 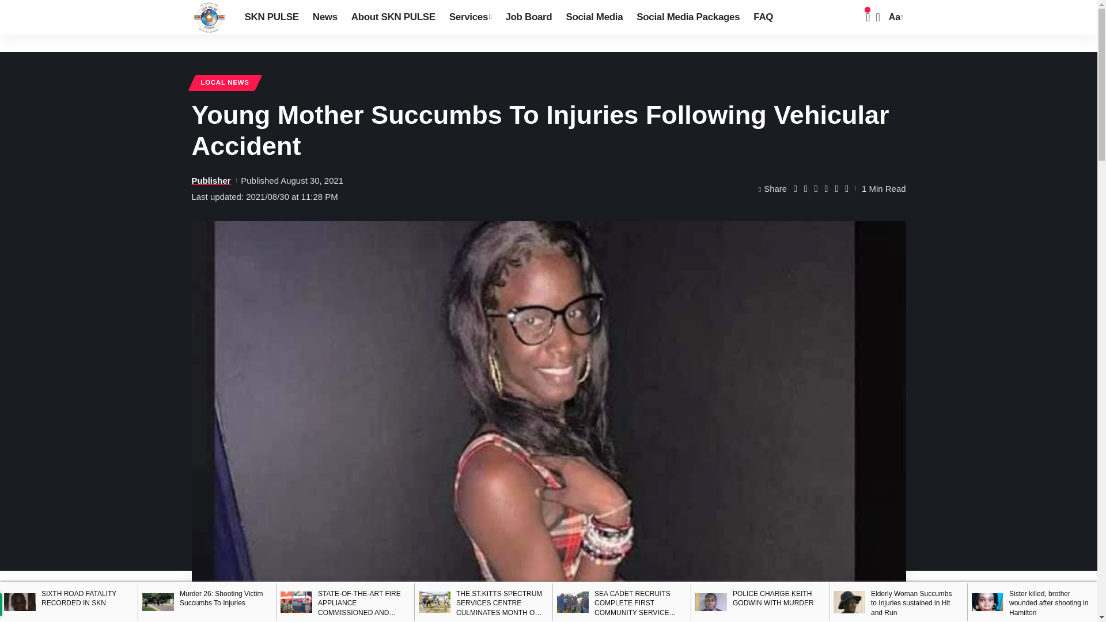 I want to click on SKN PULSE, so click(x=209, y=17).